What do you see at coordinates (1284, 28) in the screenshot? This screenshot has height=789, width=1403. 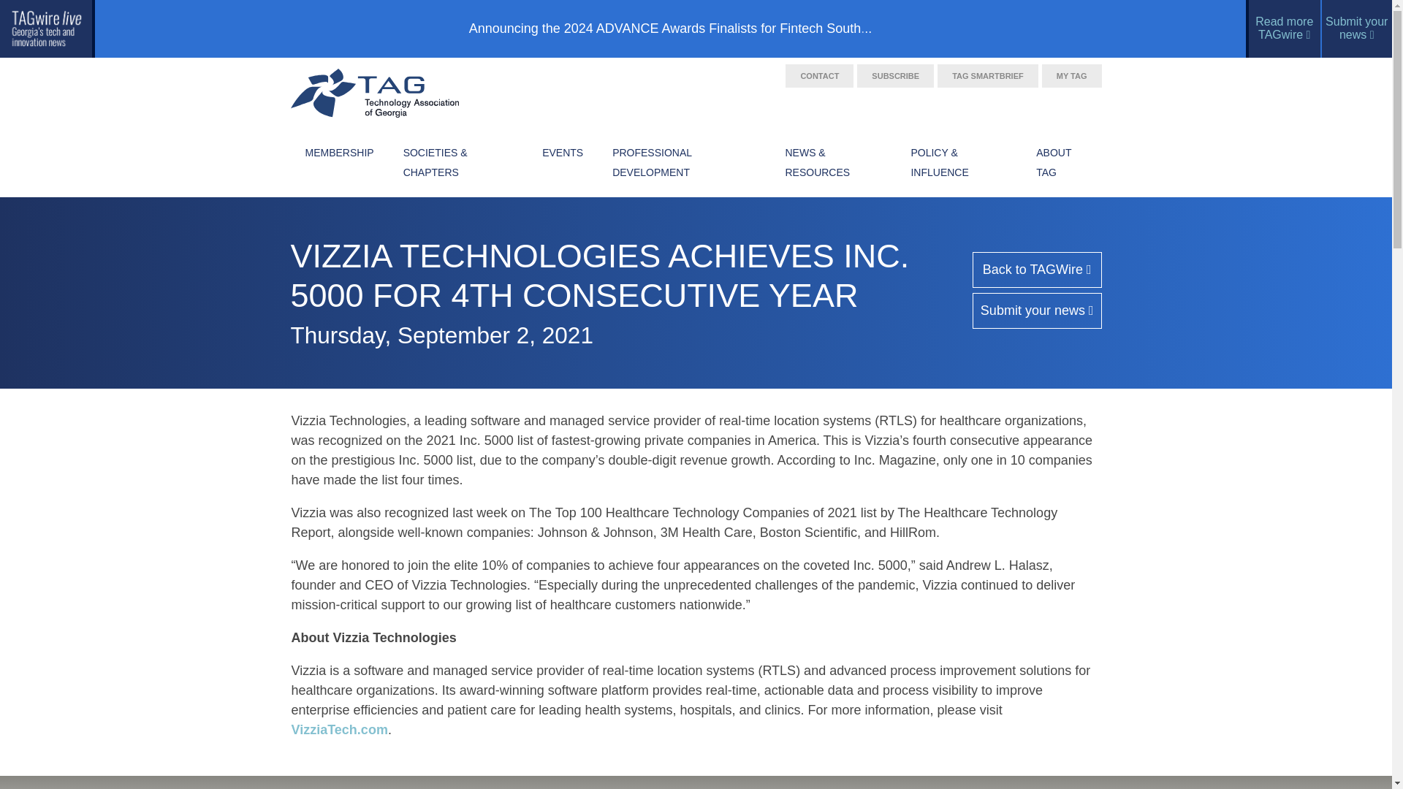 I see `Read more TAGwire` at bounding box center [1284, 28].